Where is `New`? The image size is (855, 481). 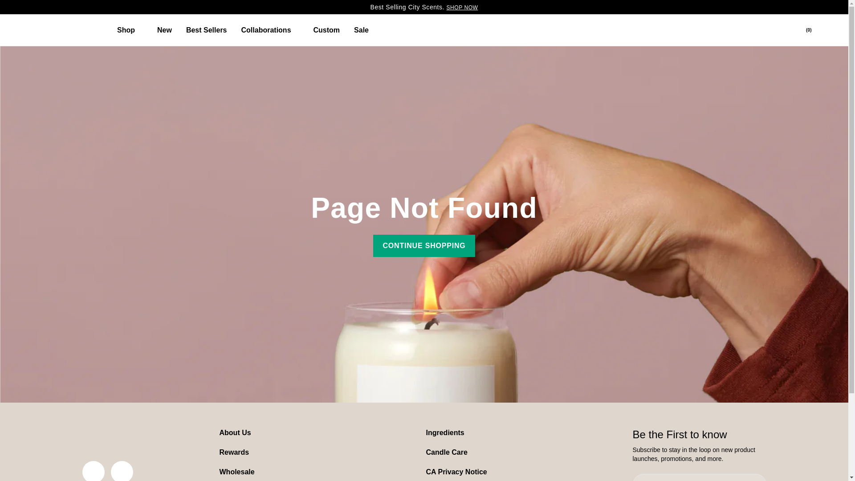
New is located at coordinates (164, 30).